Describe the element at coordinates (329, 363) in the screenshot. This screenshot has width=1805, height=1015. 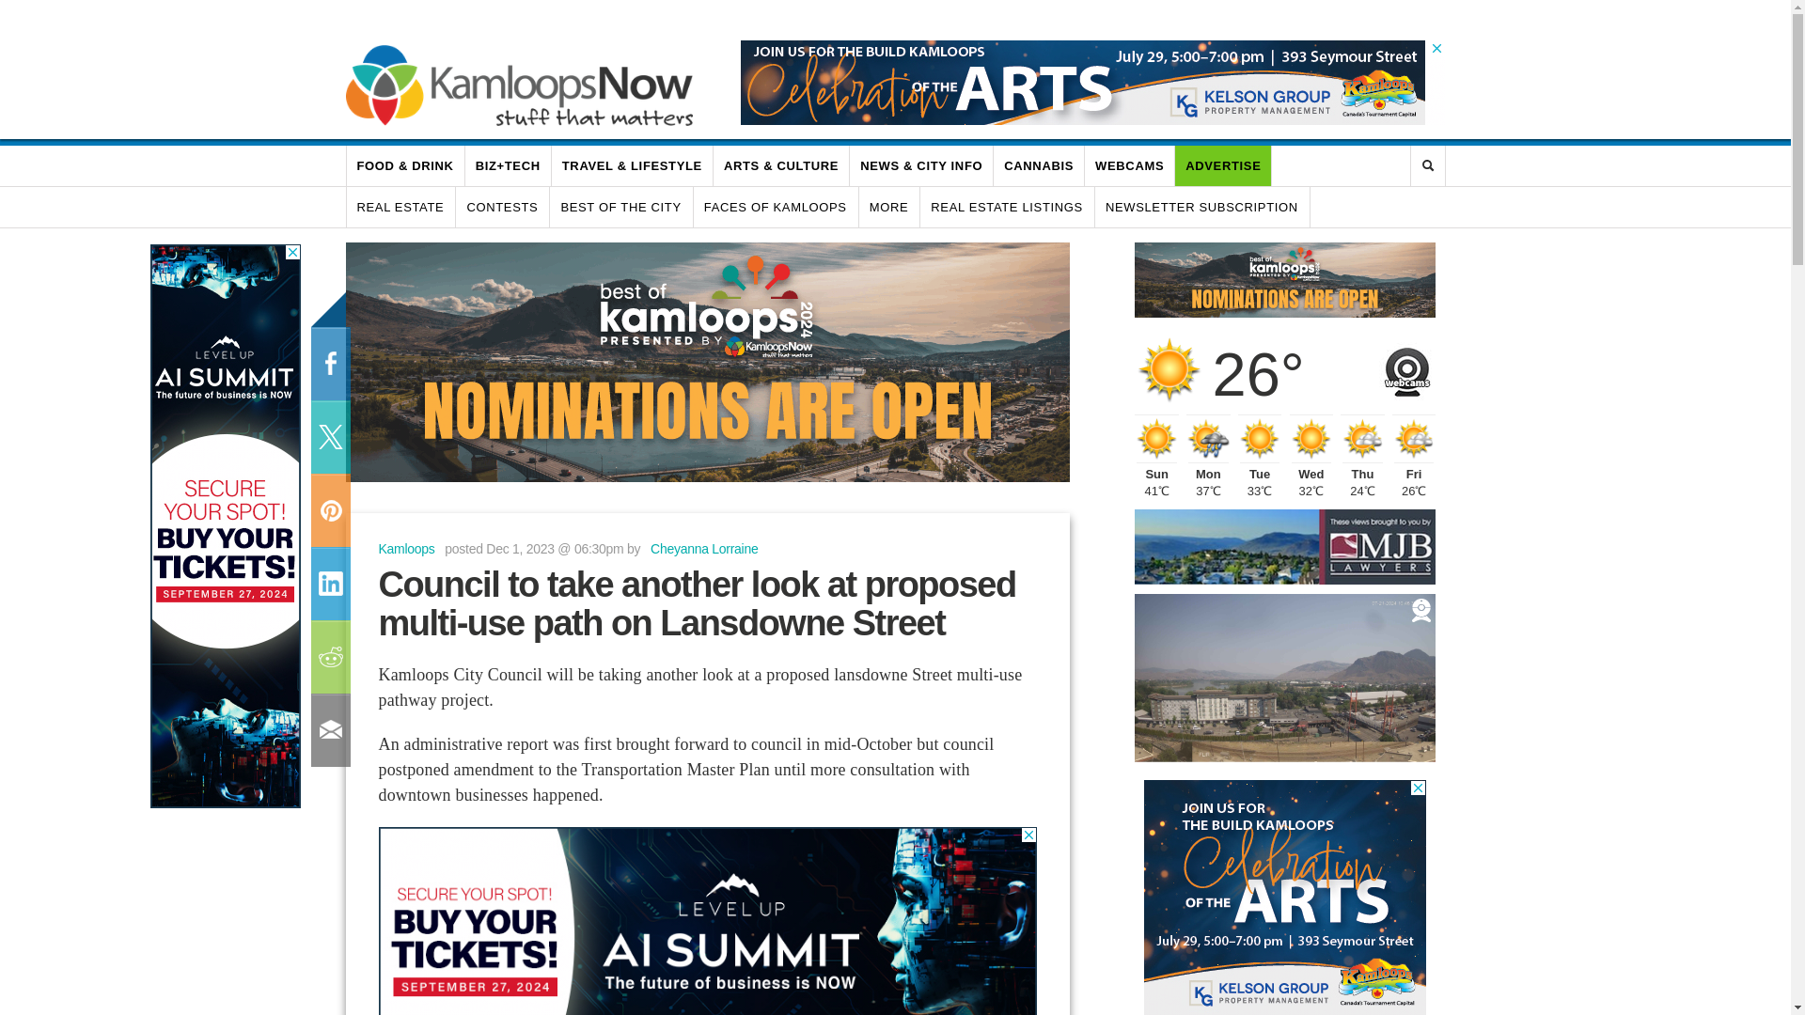
I see `Share on Facebook` at that location.